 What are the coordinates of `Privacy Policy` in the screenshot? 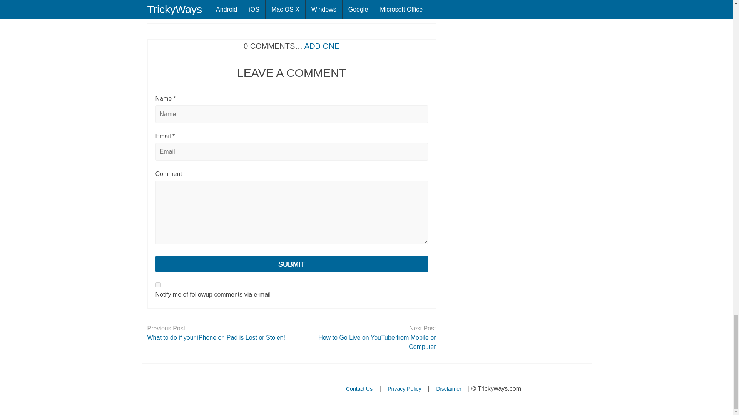 It's located at (404, 389).